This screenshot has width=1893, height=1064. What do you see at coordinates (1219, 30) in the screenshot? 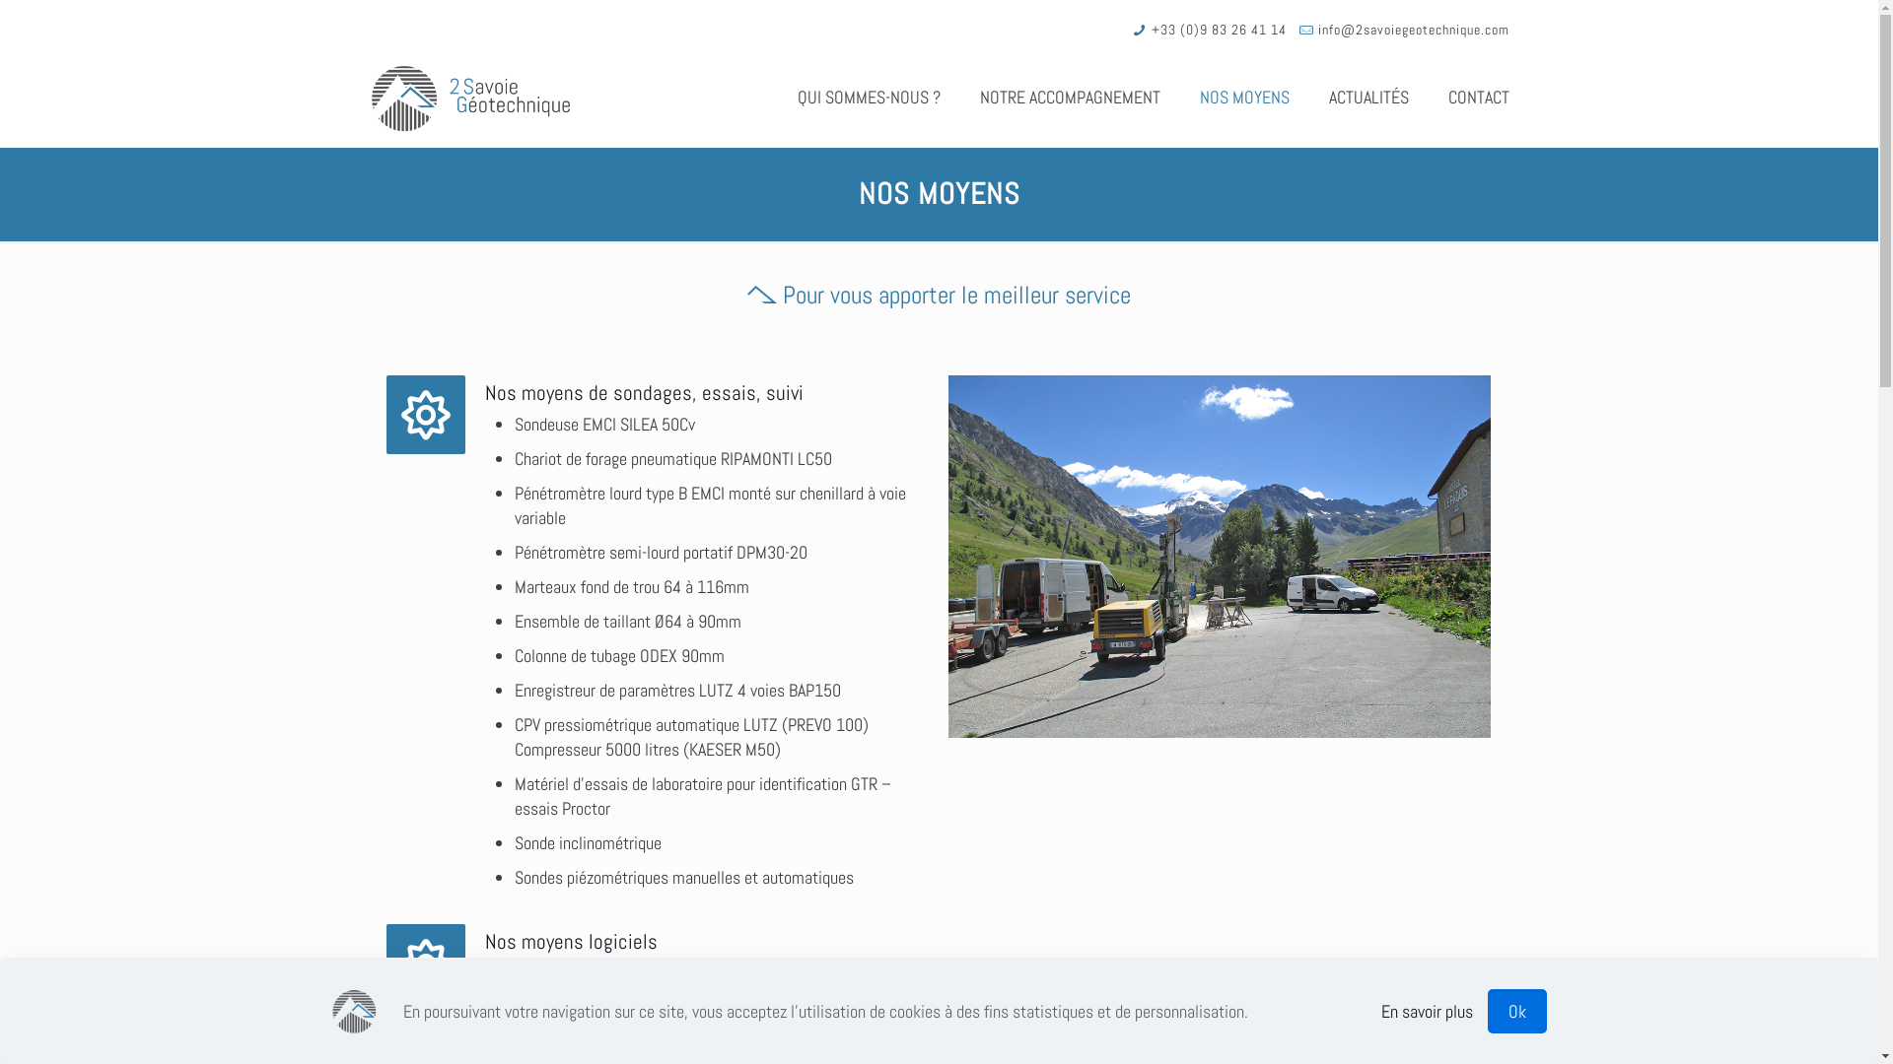
I see `+33 (0)9 83 26 41 14` at bounding box center [1219, 30].